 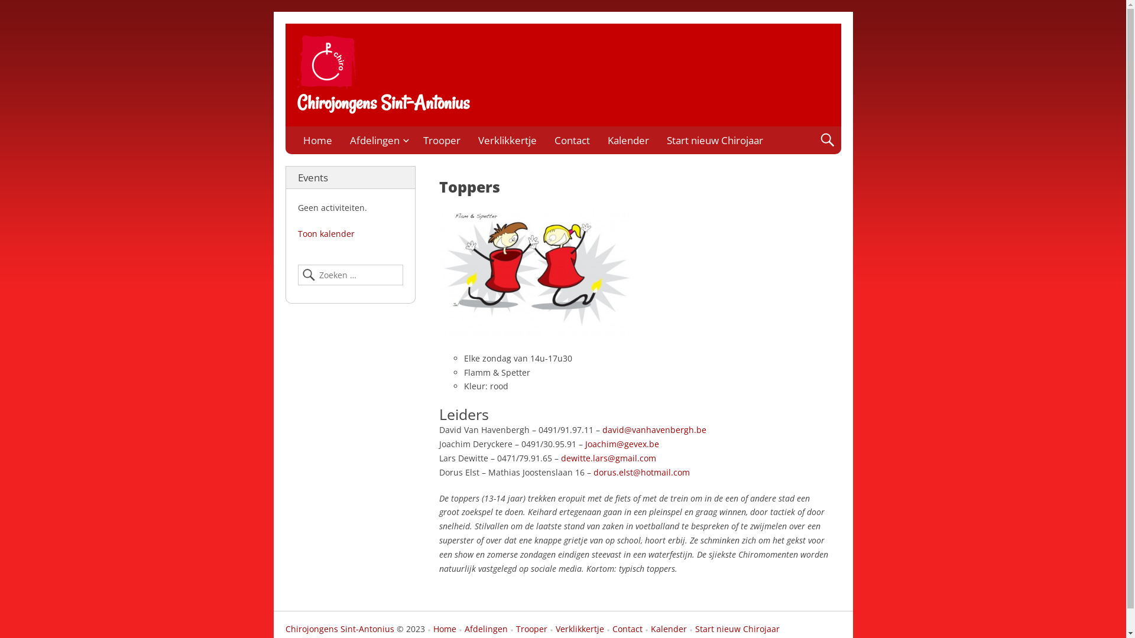 What do you see at coordinates (664, 630) in the screenshot?
I see `Kalender` at bounding box center [664, 630].